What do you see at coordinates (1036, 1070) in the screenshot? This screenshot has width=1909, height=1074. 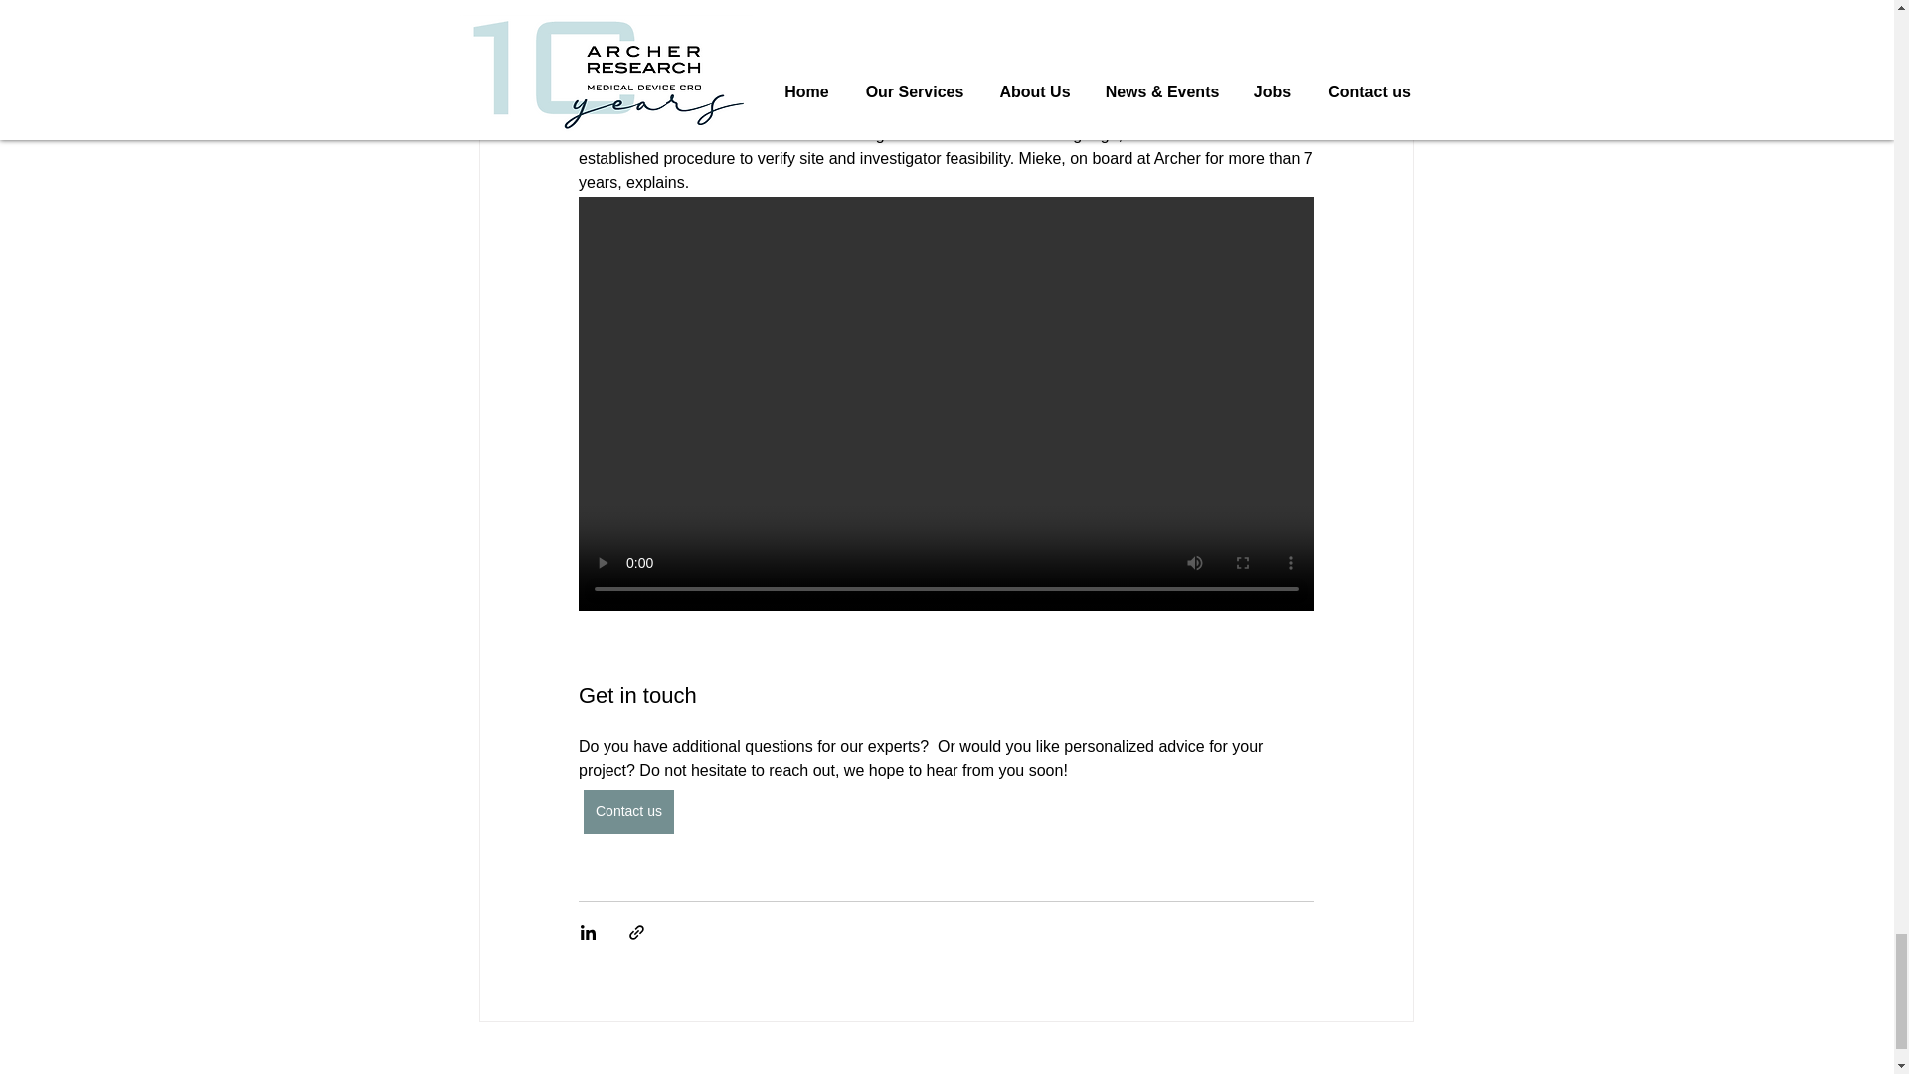 I see `Disclaimer` at bounding box center [1036, 1070].